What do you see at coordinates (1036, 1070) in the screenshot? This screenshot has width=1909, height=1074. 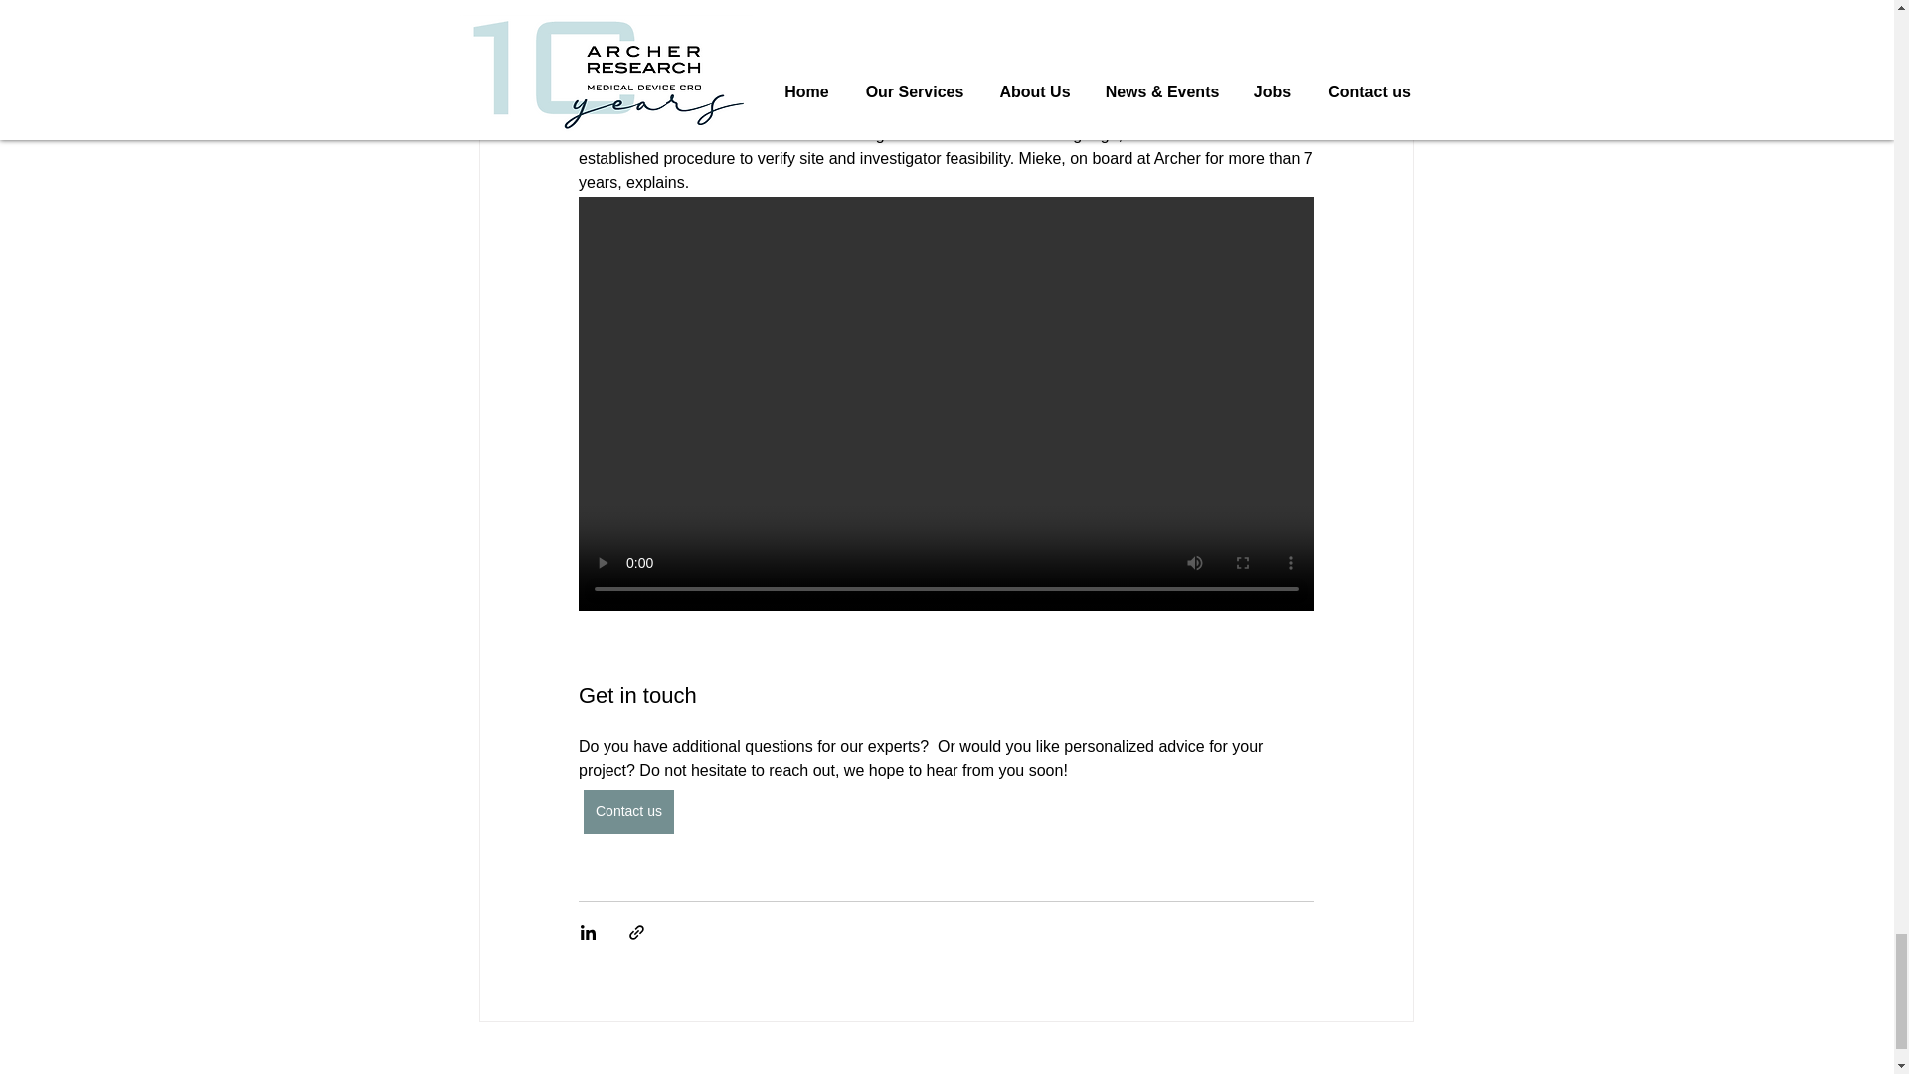 I see `Disclaimer` at bounding box center [1036, 1070].